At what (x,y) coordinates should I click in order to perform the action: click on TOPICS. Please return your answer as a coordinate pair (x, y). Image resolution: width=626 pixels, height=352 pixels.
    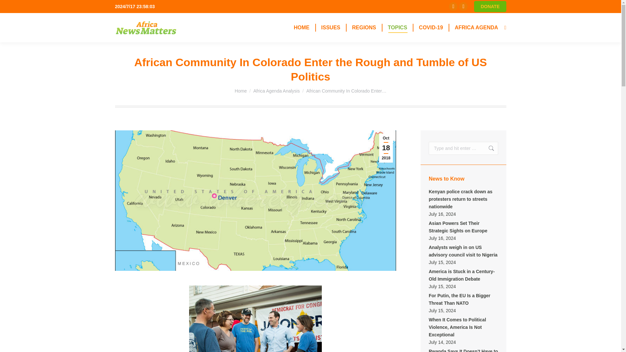
    Looking at the image, I should click on (398, 28).